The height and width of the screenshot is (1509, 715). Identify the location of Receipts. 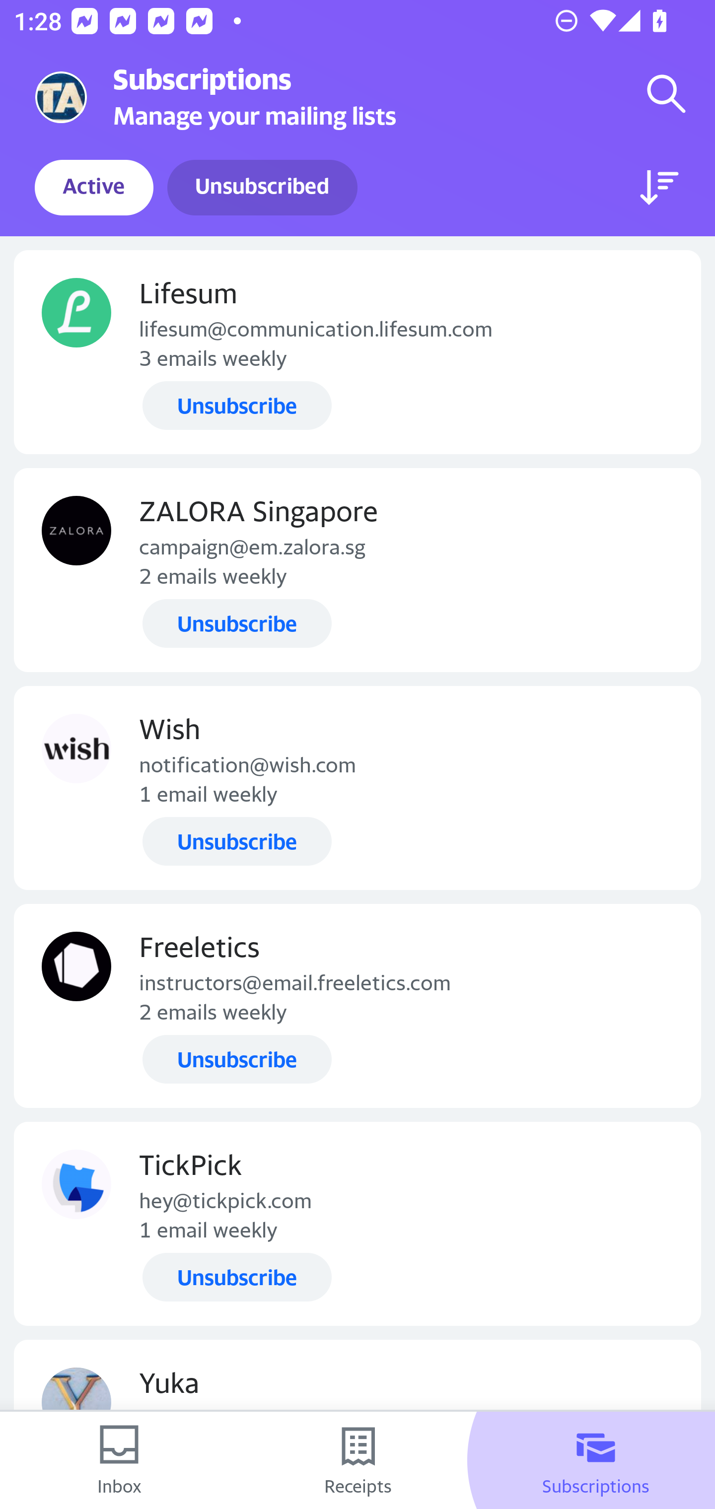
(357, 1460).